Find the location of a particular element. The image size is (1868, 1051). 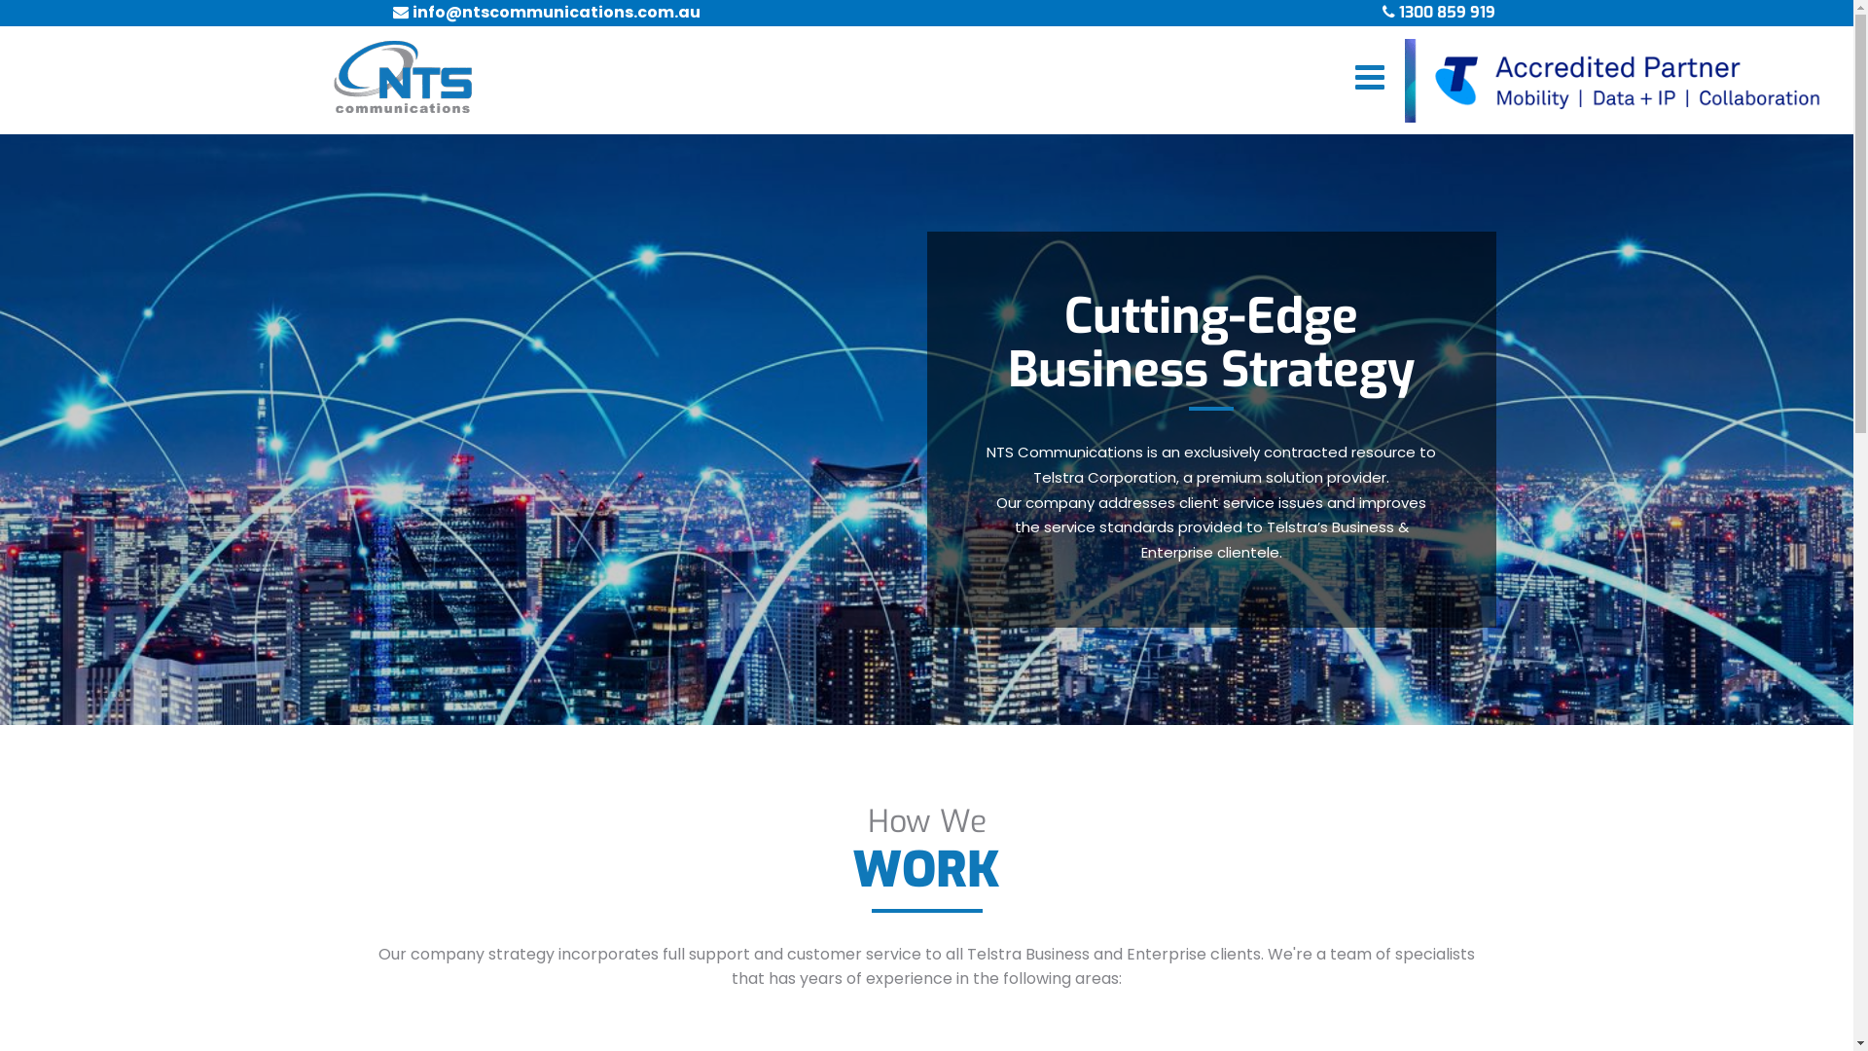

1300 859 919 is located at coordinates (1448, 12).